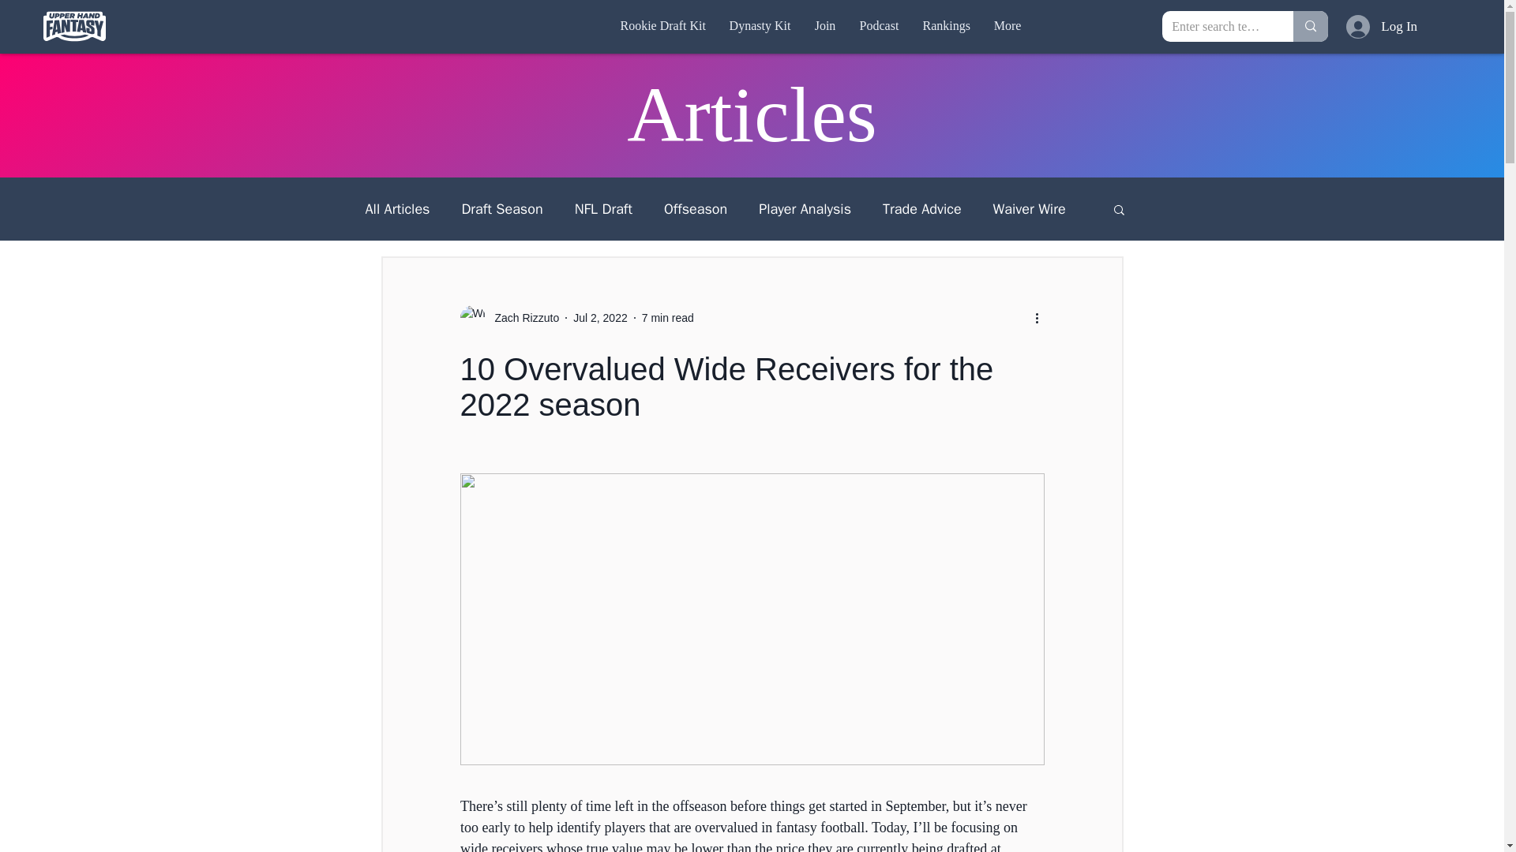  What do you see at coordinates (1363, 25) in the screenshot?
I see `Log In` at bounding box center [1363, 25].